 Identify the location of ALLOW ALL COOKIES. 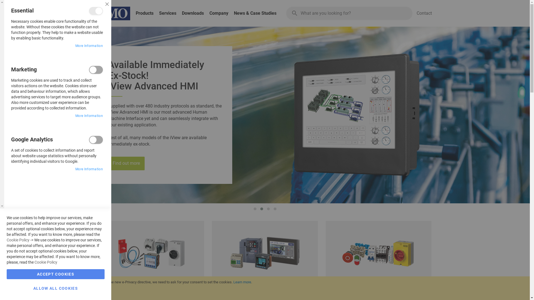
(56, 288).